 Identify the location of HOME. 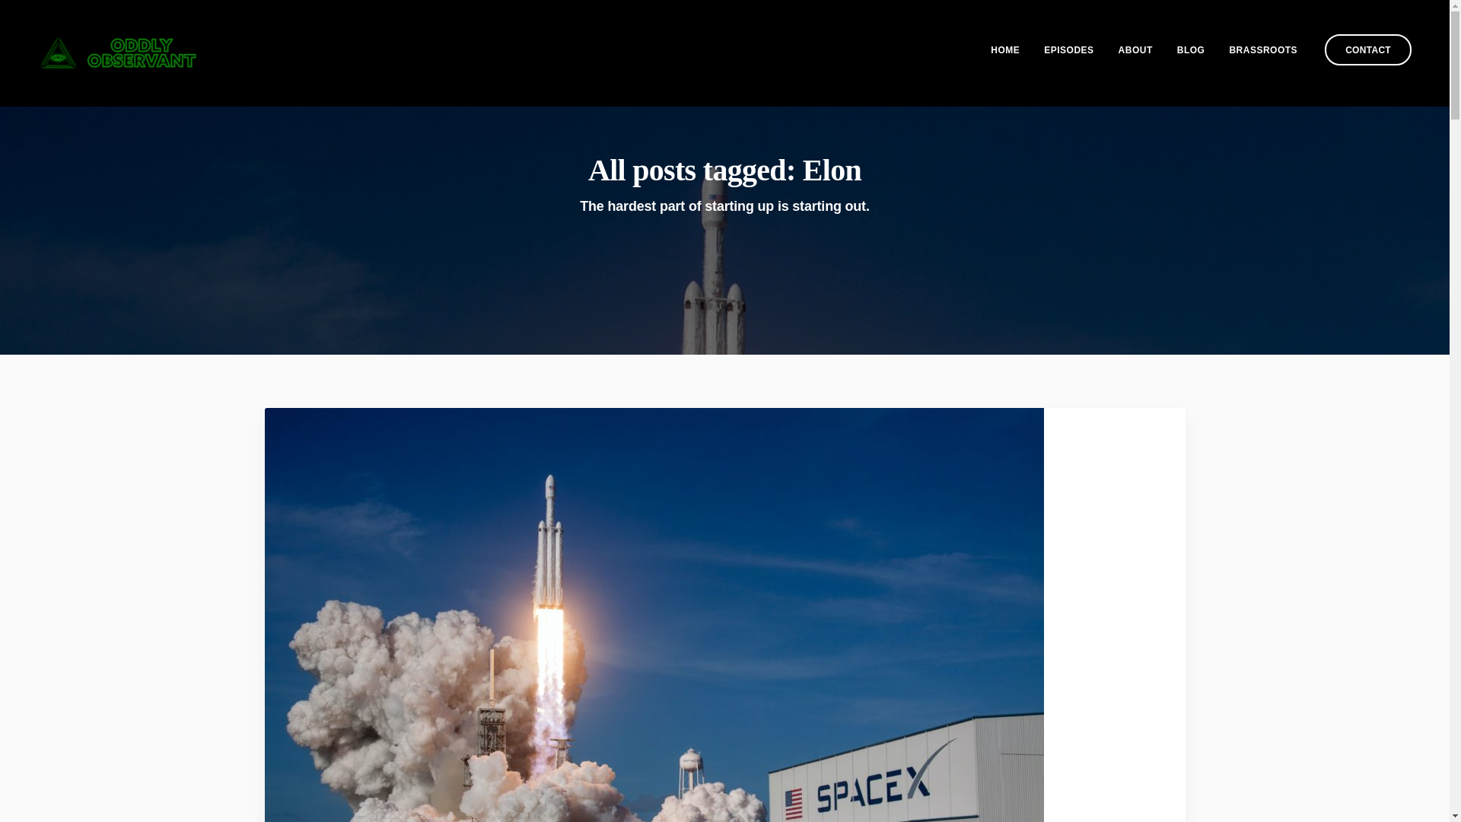
(1004, 49).